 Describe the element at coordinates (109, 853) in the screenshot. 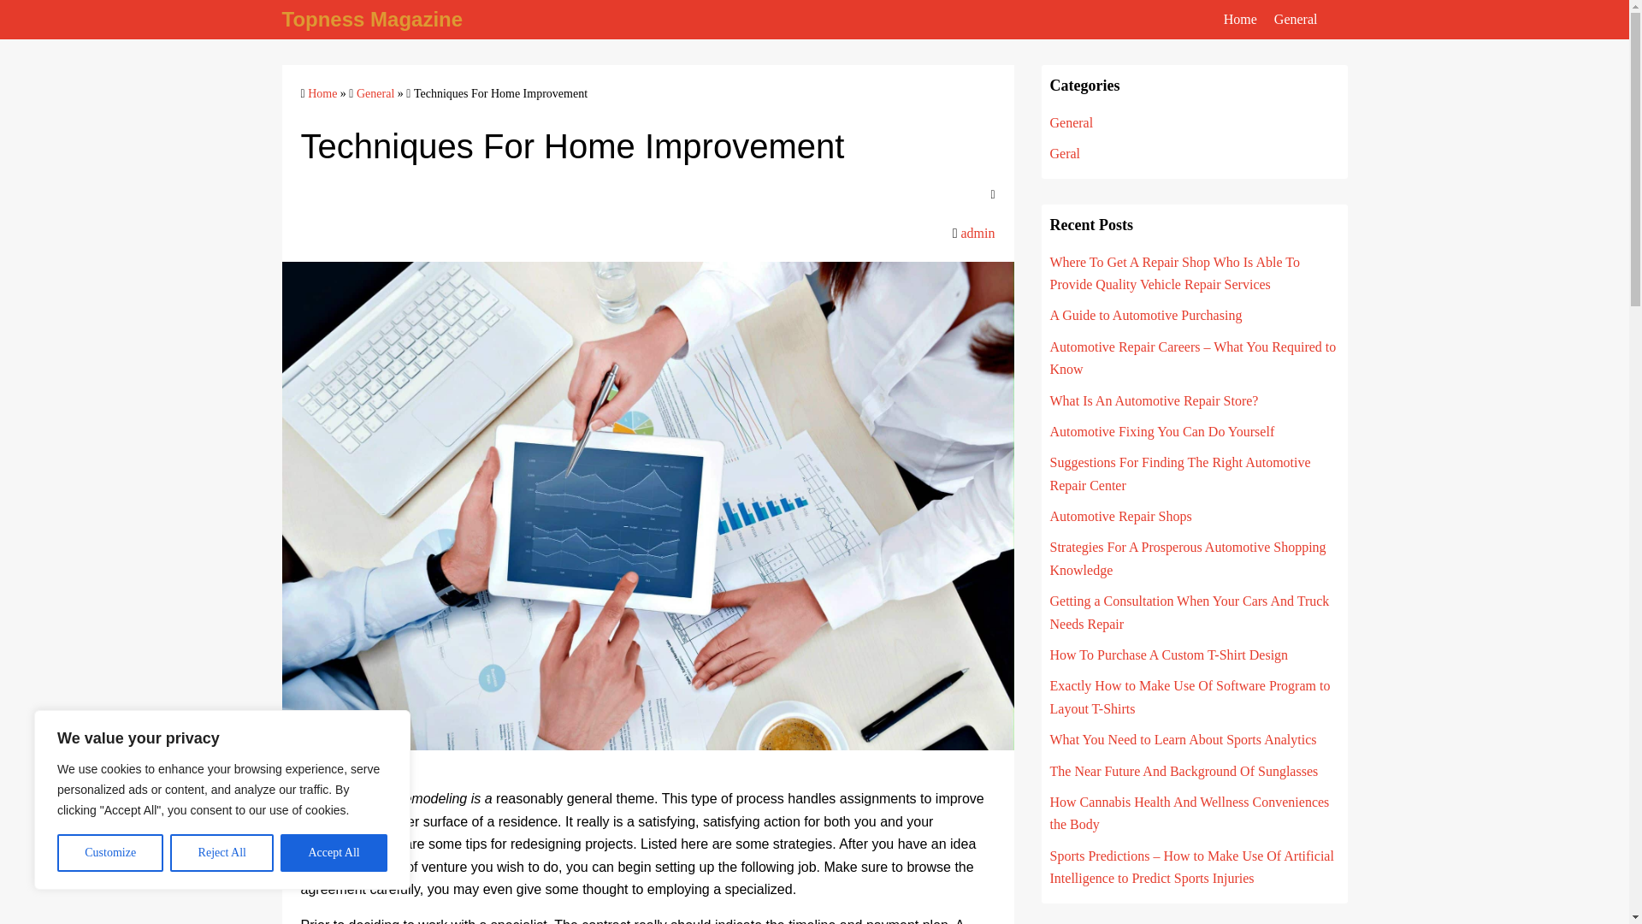

I see `Customize` at that location.